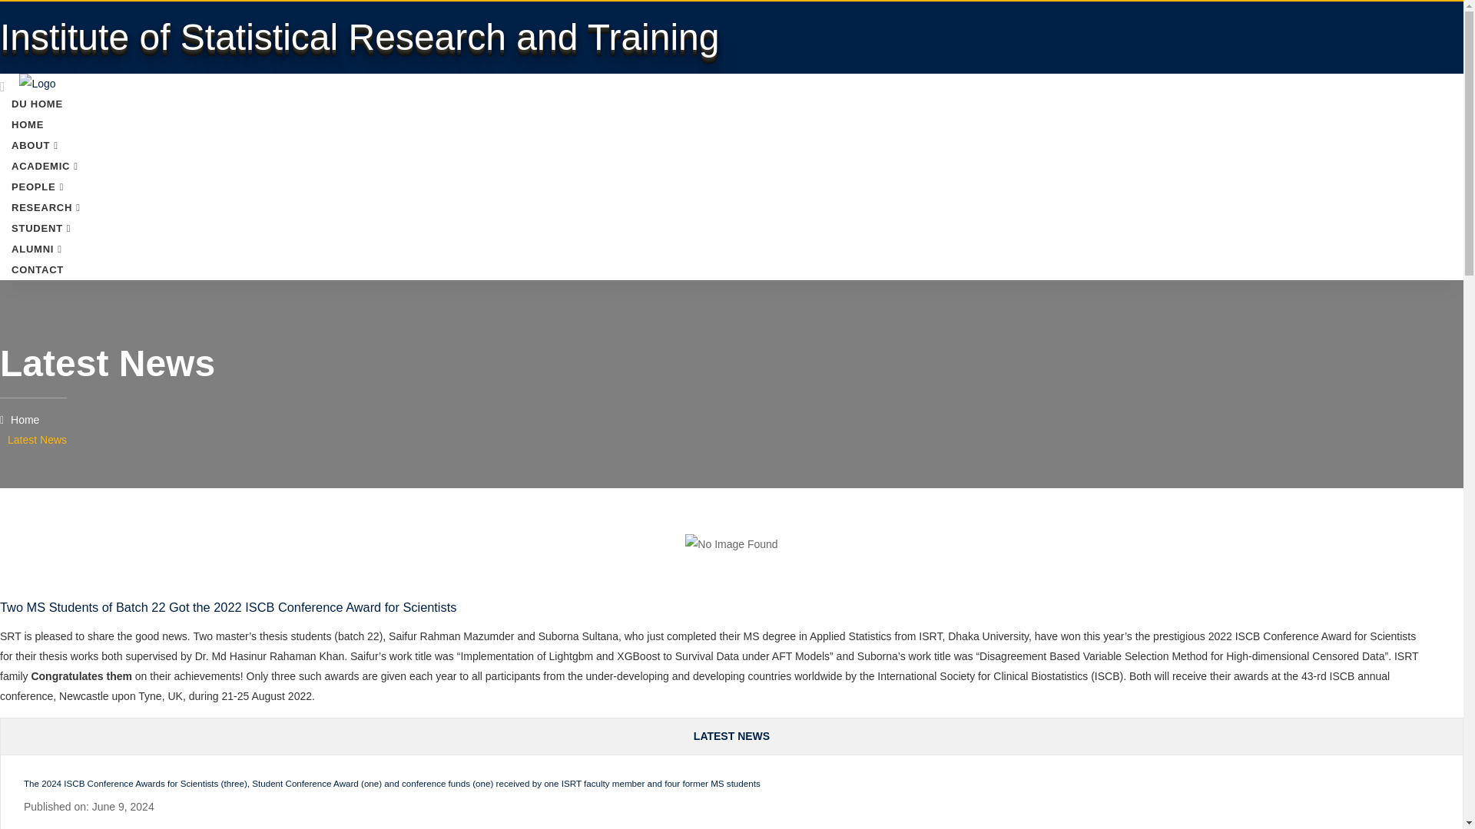 This screenshot has width=1475, height=829. What do you see at coordinates (35, 145) in the screenshot?
I see `ABOUT` at bounding box center [35, 145].